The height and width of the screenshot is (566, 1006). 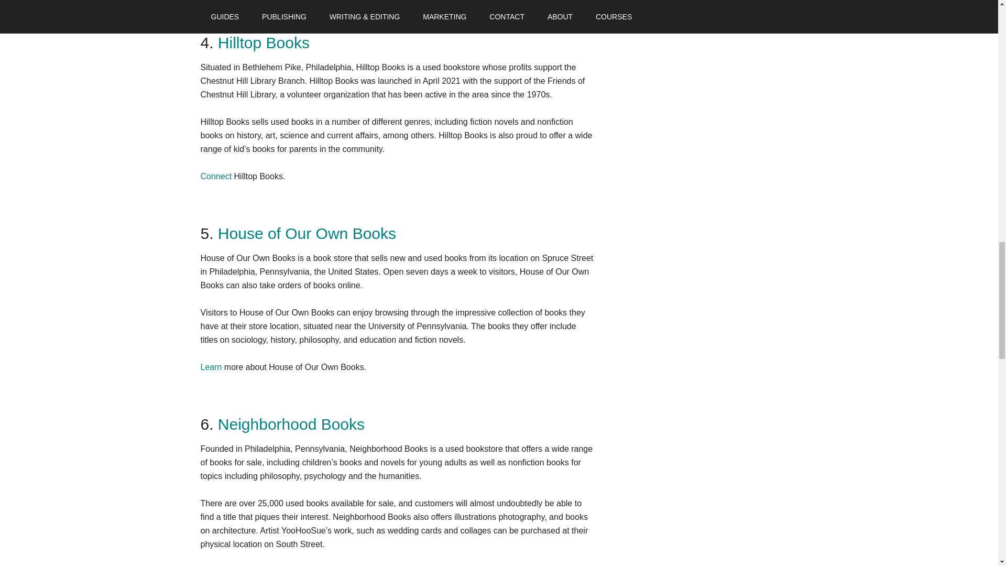 What do you see at coordinates (211, 367) in the screenshot?
I see `Learn` at bounding box center [211, 367].